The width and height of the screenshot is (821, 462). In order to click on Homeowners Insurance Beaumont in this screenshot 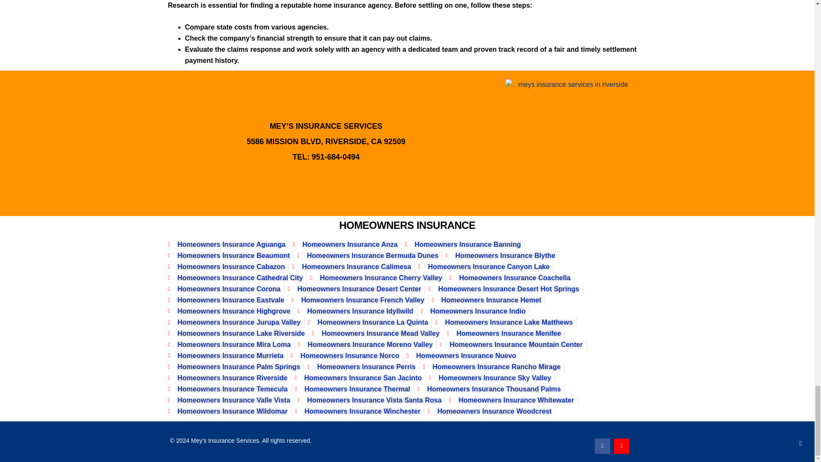, I will do `click(228, 256)`.